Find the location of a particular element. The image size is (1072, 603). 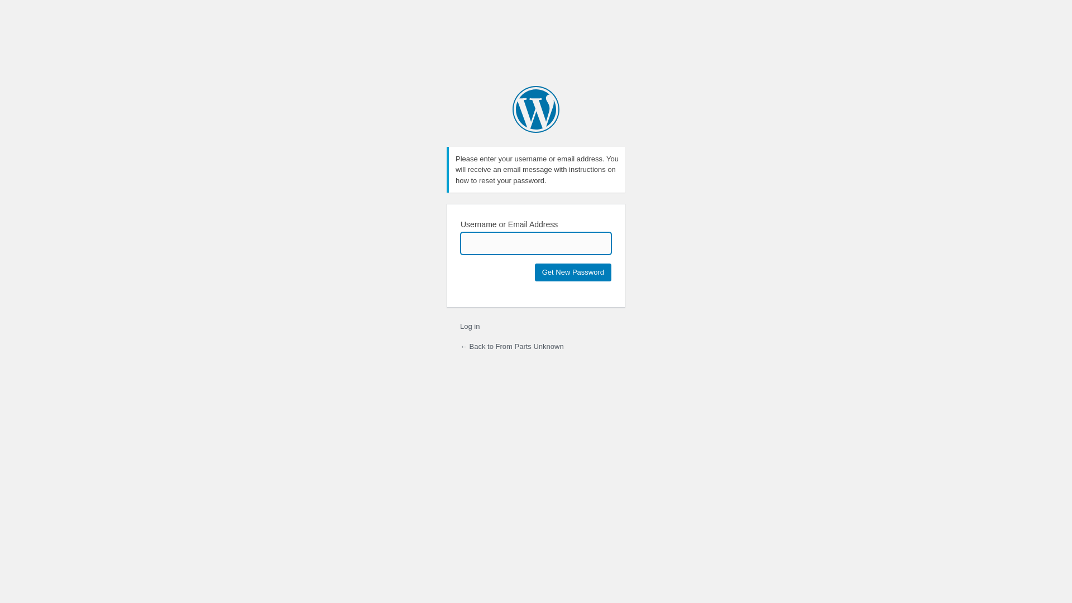

Get New Password is located at coordinates (573, 272).